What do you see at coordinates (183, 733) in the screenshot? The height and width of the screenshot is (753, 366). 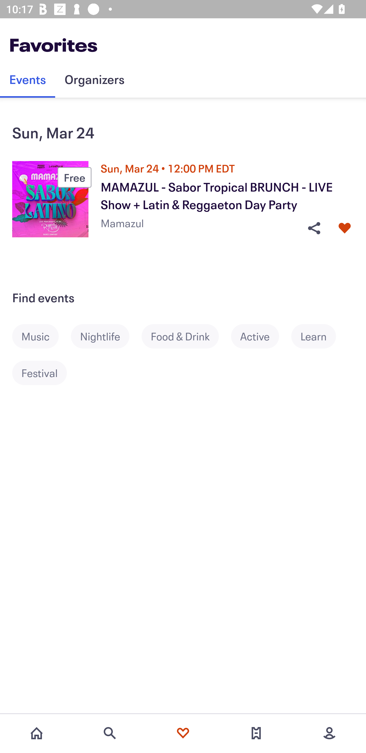 I see `Favorites` at bounding box center [183, 733].